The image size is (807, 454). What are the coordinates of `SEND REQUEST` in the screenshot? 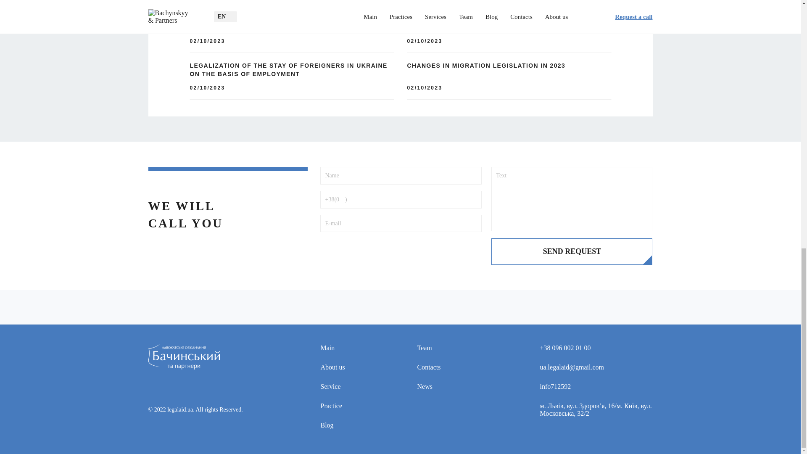 It's located at (572, 251).